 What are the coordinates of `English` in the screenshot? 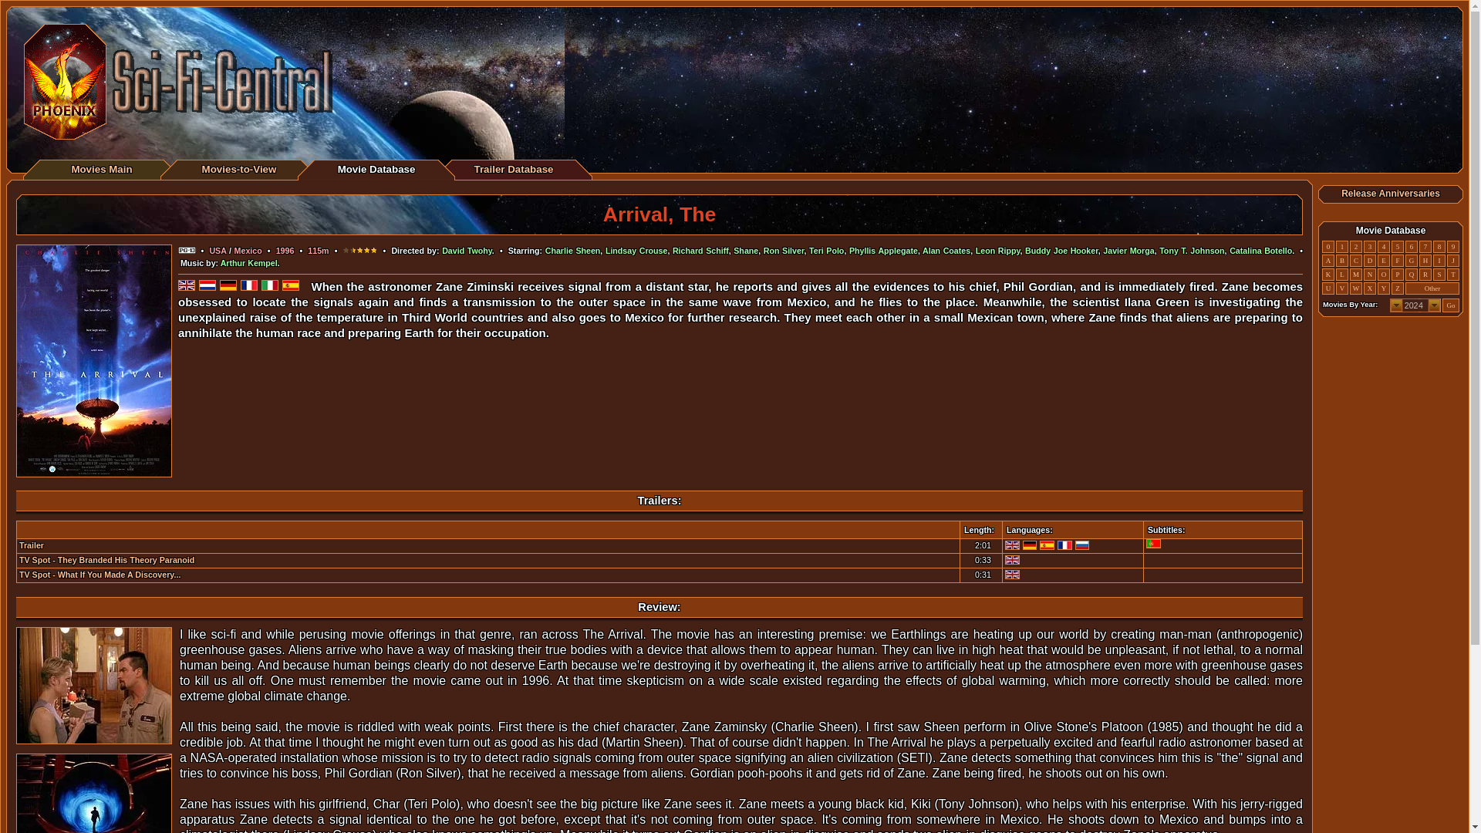 It's located at (1012, 574).